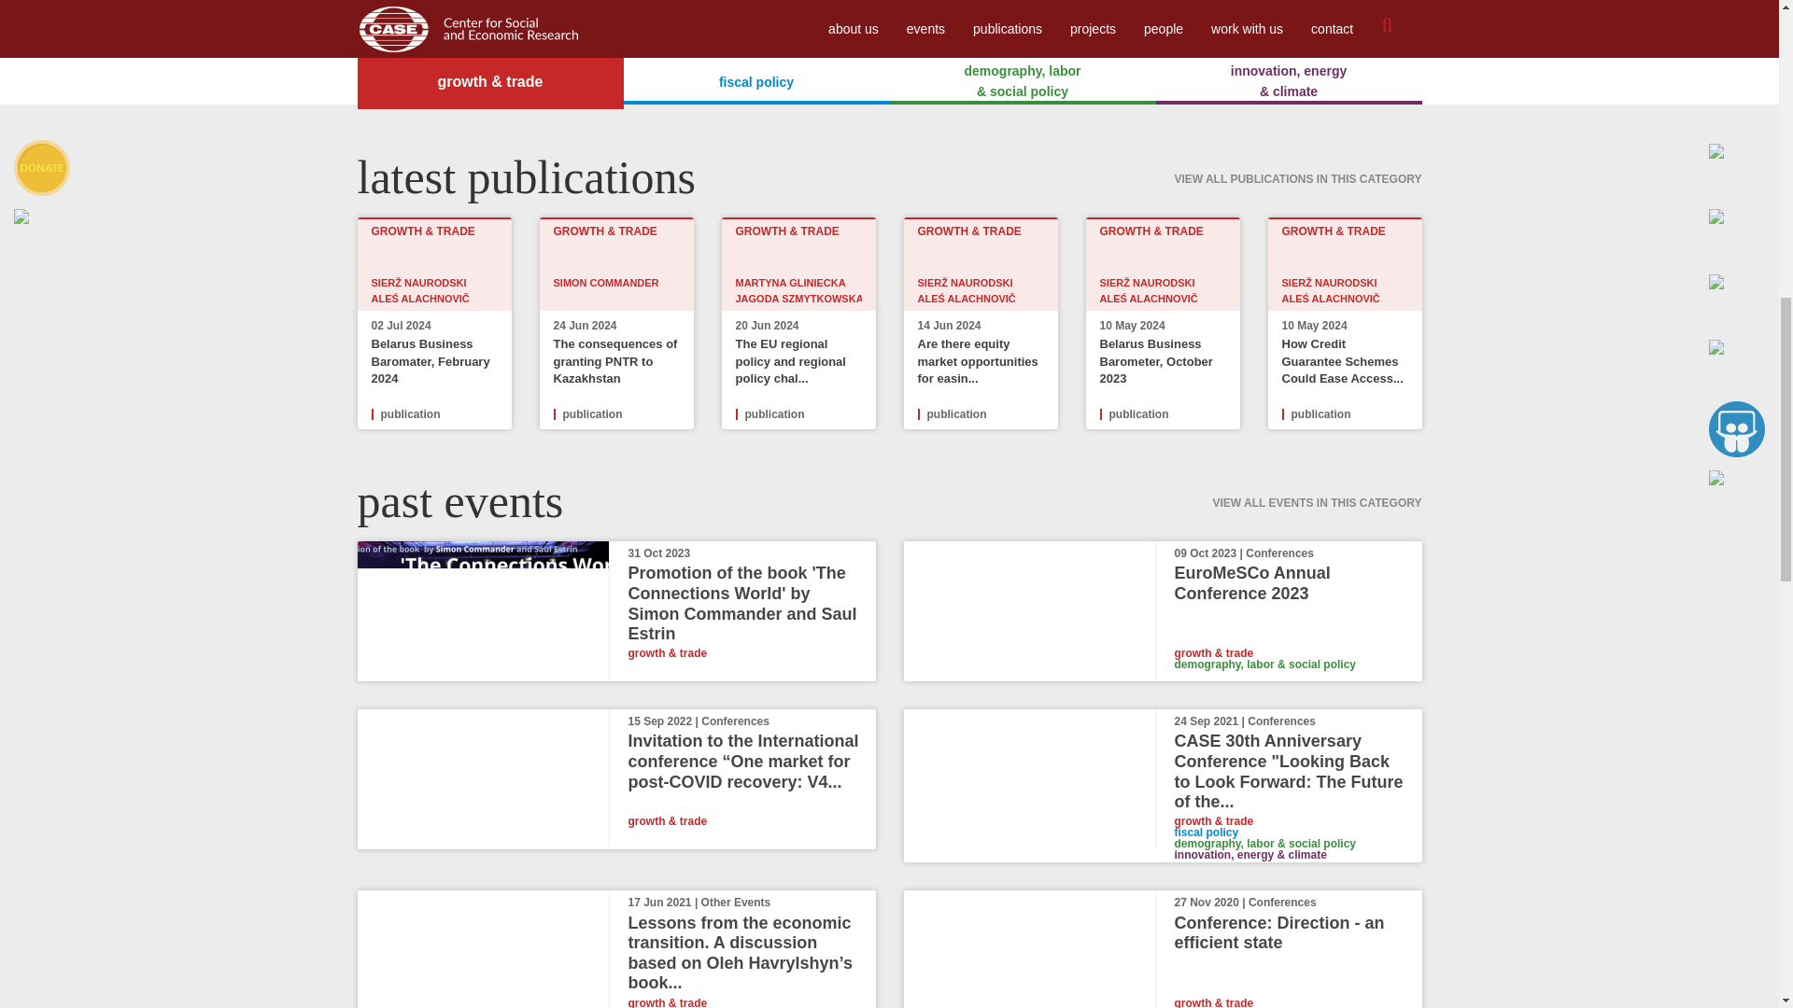 The width and height of the screenshot is (1793, 1008). What do you see at coordinates (799, 299) in the screenshot?
I see `JAGODA SZMYTKOWSKA` at bounding box center [799, 299].